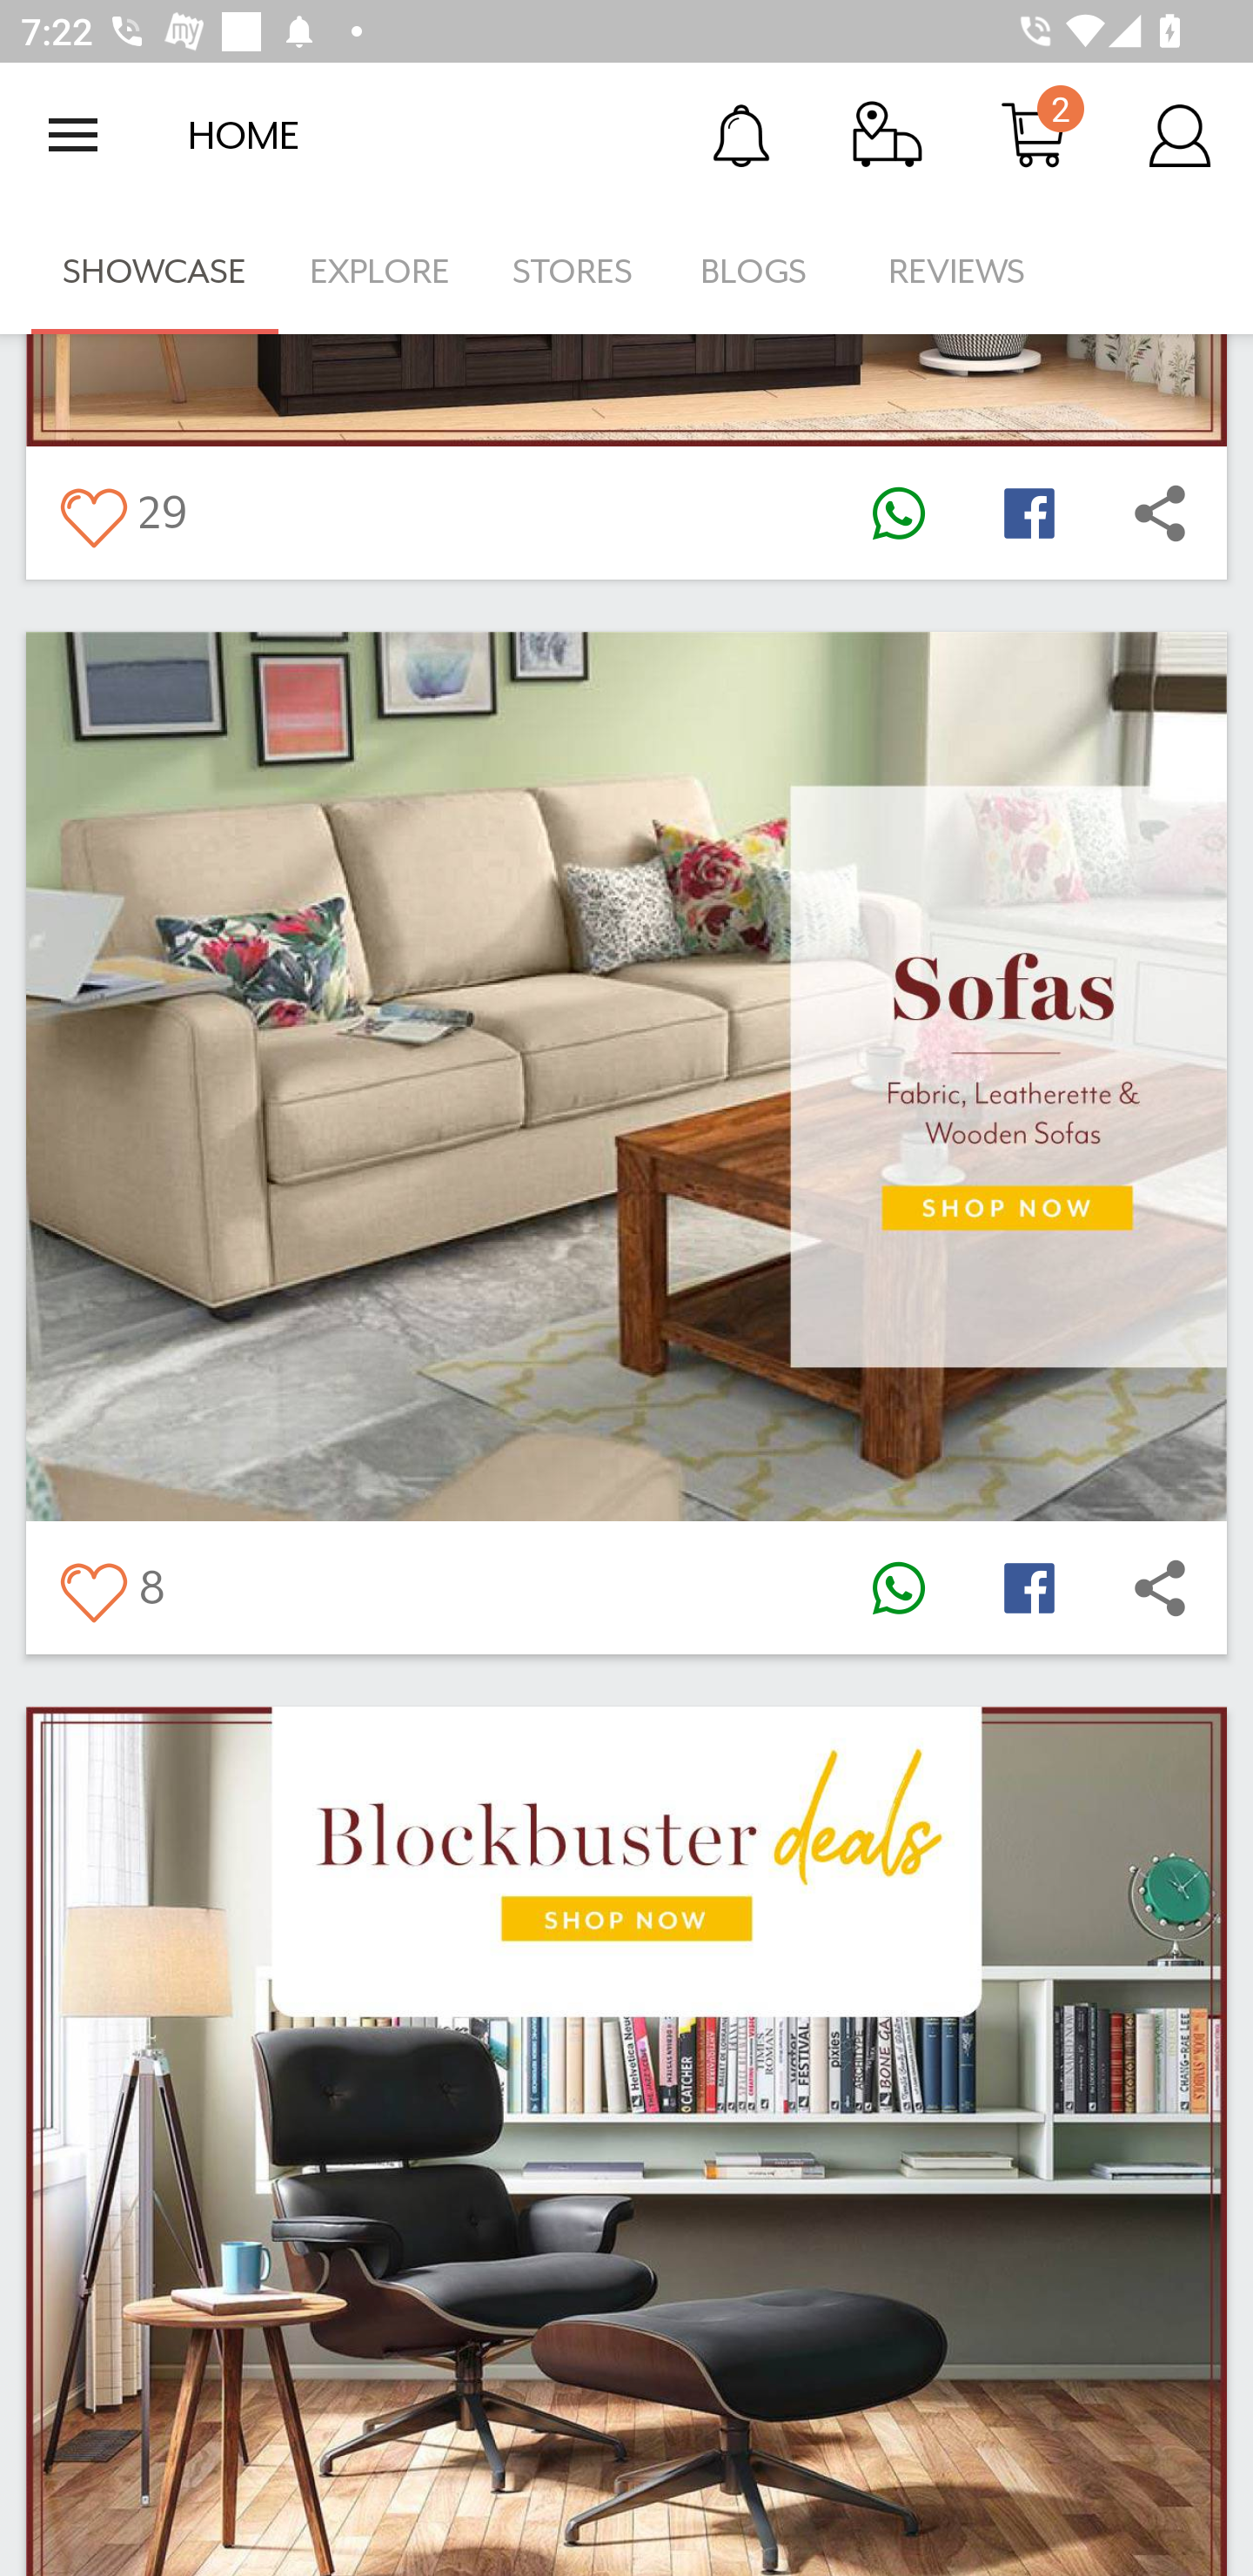 Image resolution: width=1253 pixels, height=2576 pixels. What do you see at coordinates (1029, 512) in the screenshot?
I see `` at bounding box center [1029, 512].